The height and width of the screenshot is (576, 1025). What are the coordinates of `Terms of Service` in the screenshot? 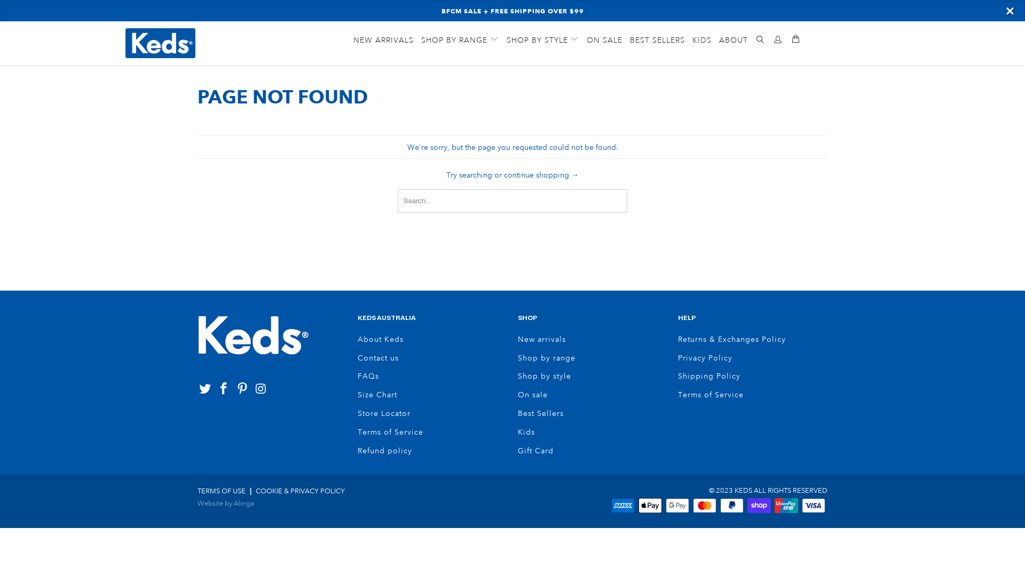 It's located at (391, 432).